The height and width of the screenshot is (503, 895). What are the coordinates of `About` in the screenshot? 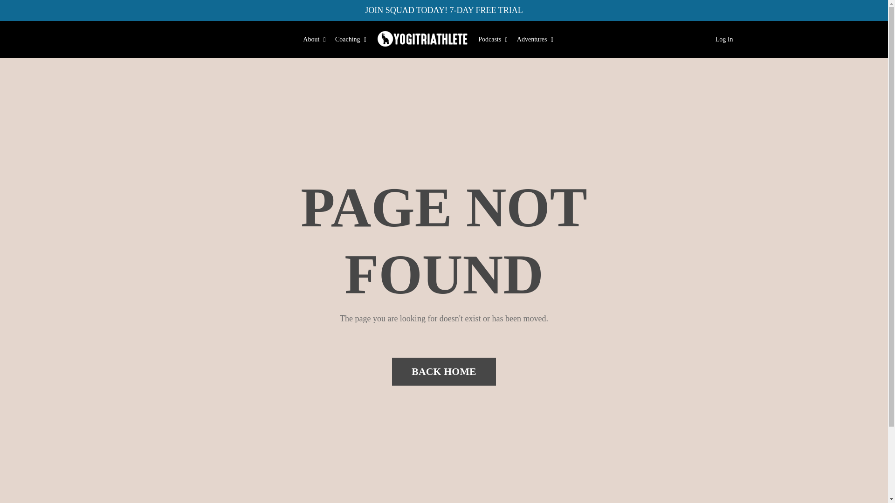 It's located at (314, 40).